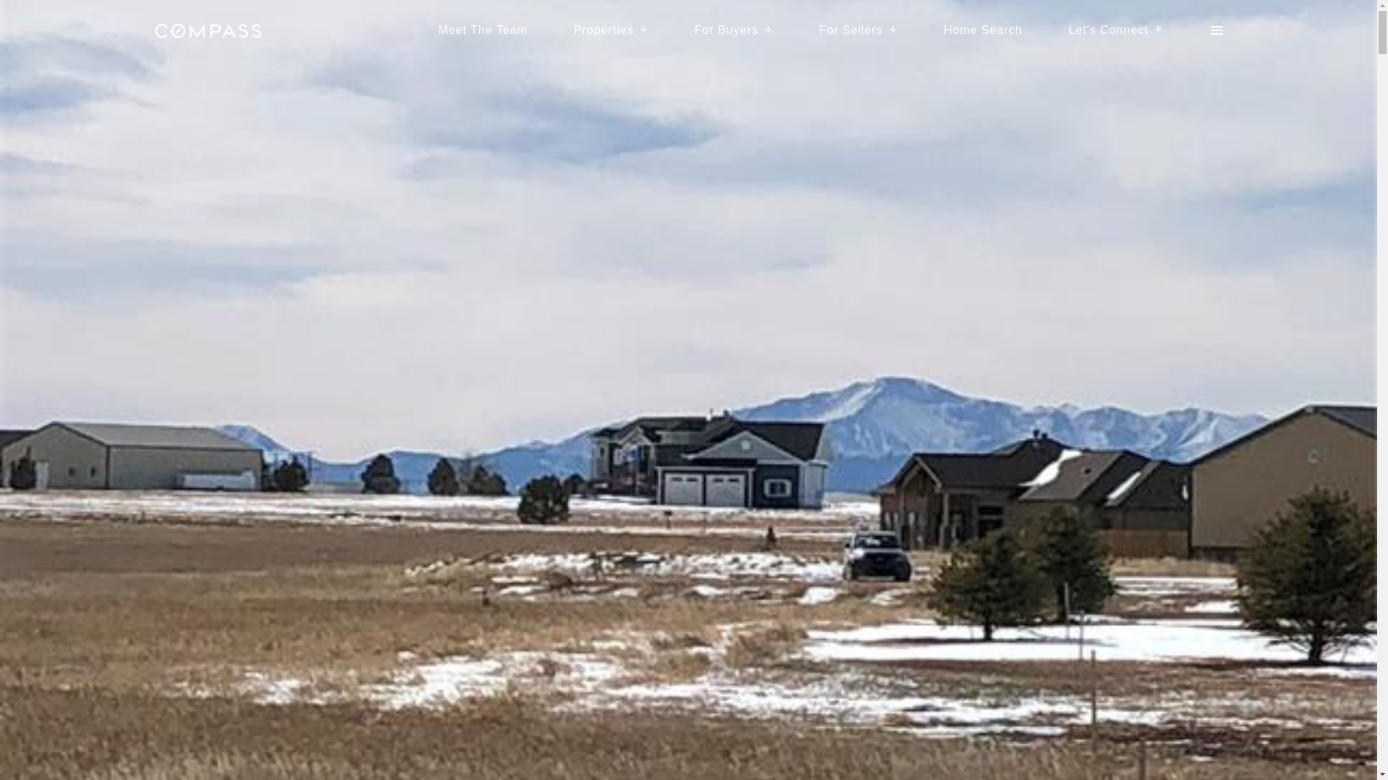 This screenshot has height=780, width=1388. Describe the element at coordinates (734, 30) in the screenshot. I see `For Buyers` at that location.